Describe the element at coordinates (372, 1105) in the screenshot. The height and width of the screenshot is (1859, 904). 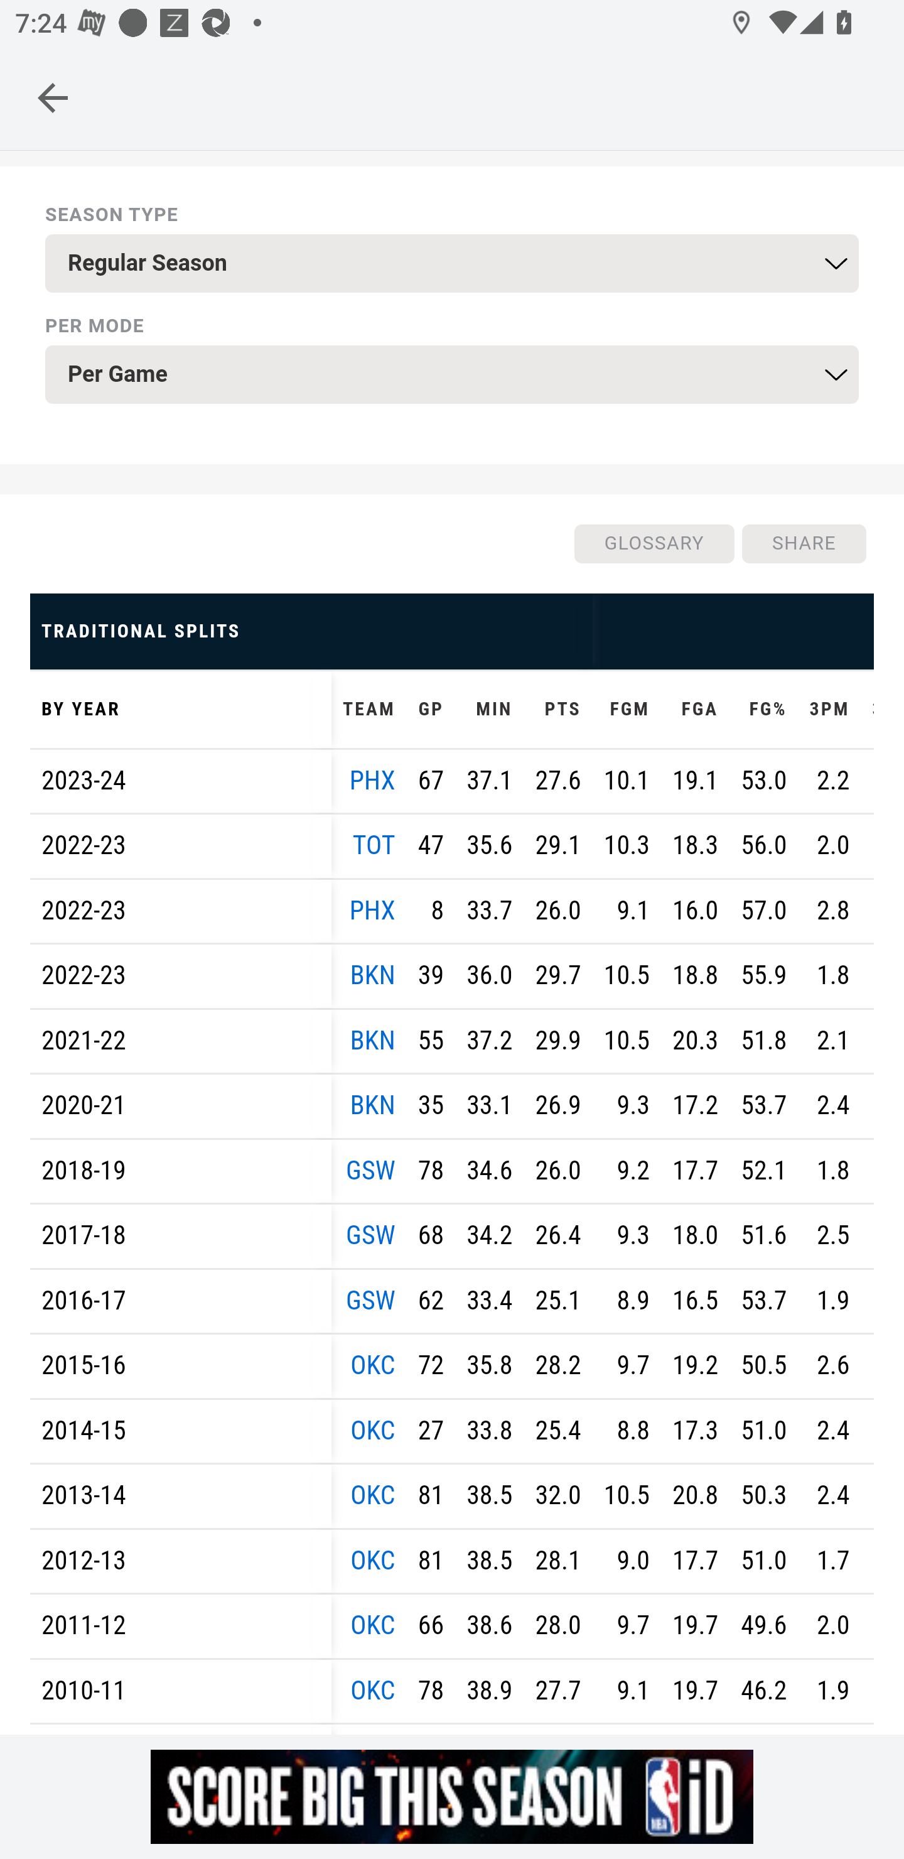
I see `BKN` at that location.